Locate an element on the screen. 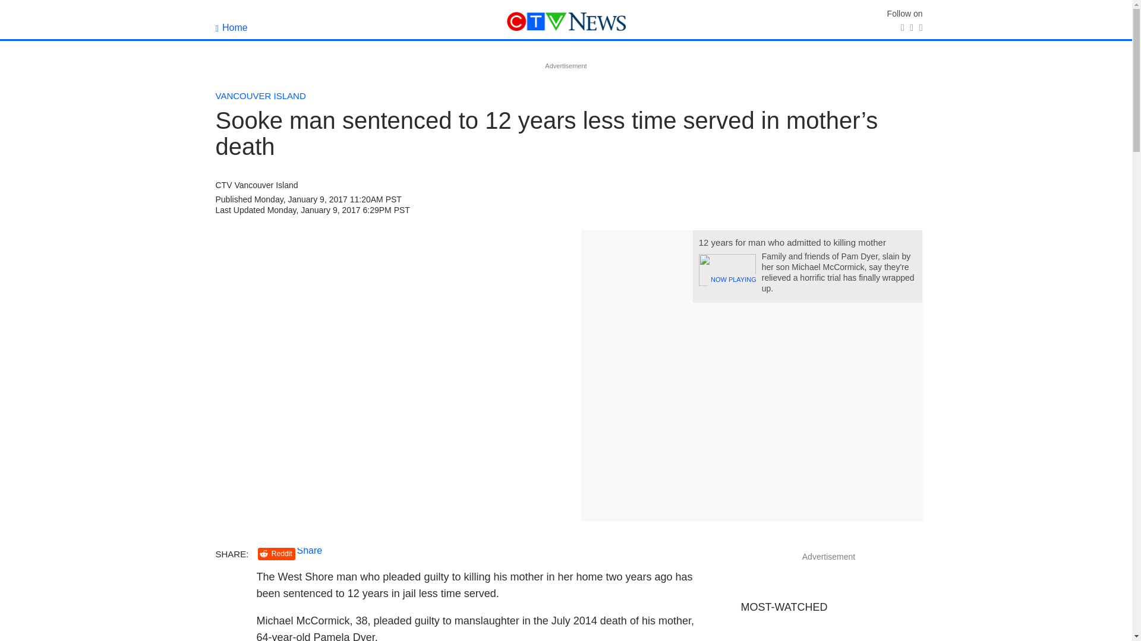  Reddit is located at coordinates (276, 554).